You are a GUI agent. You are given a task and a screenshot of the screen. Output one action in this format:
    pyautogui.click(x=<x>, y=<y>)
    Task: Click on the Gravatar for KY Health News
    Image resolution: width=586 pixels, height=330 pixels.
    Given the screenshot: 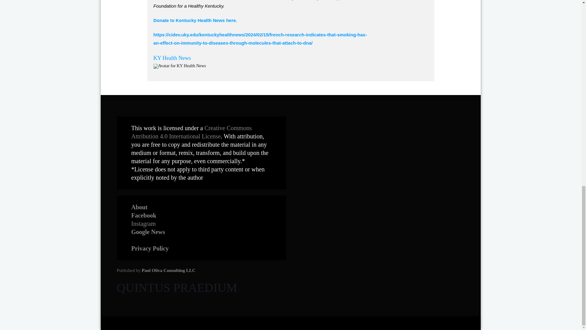 What is the action you would take?
    pyautogui.click(x=179, y=66)
    